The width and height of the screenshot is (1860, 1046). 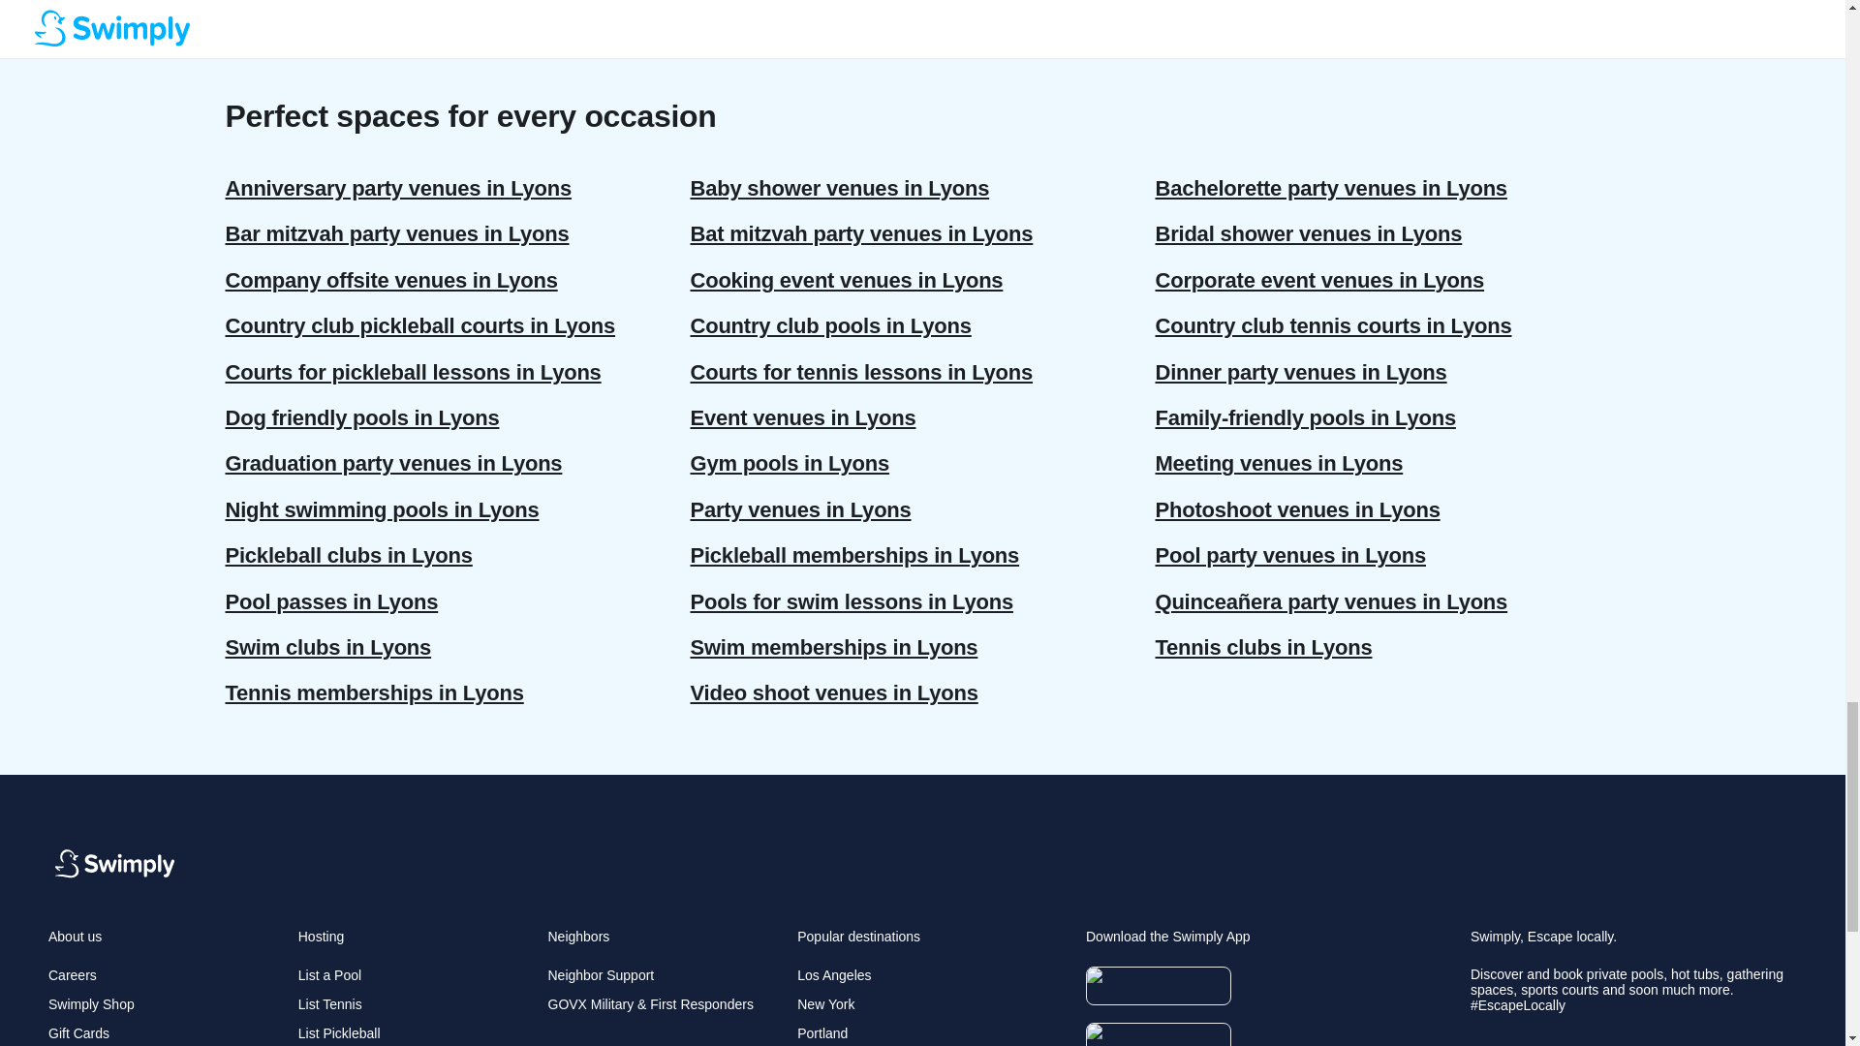 What do you see at coordinates (457, 233) in the screenshot?
I see `Bar mitzvah party venues in Lyons` at bounding box center [457, 233].